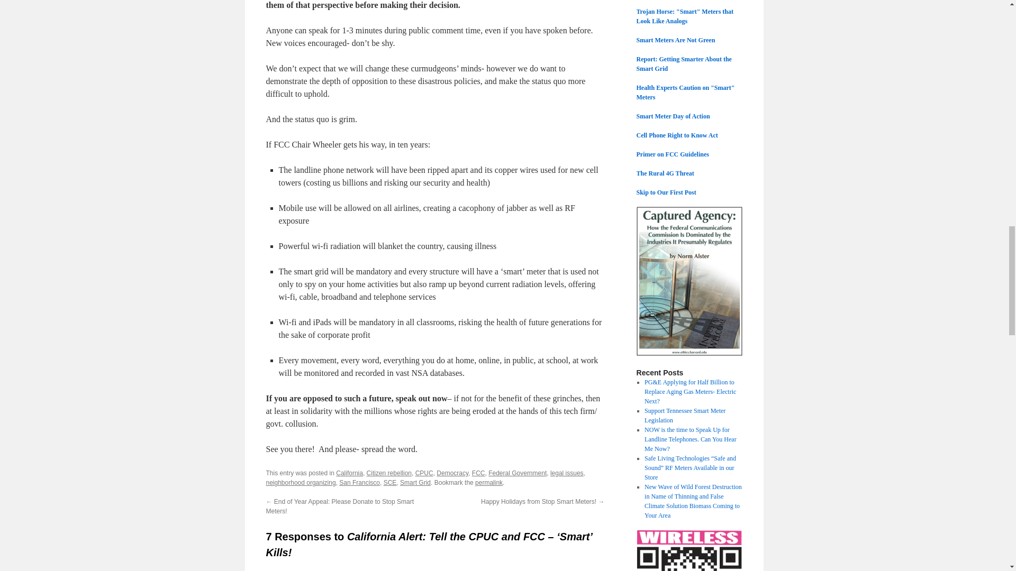  Describe the element at coordinates (489, 483) in the screenshot. I see `permalink` at that location.